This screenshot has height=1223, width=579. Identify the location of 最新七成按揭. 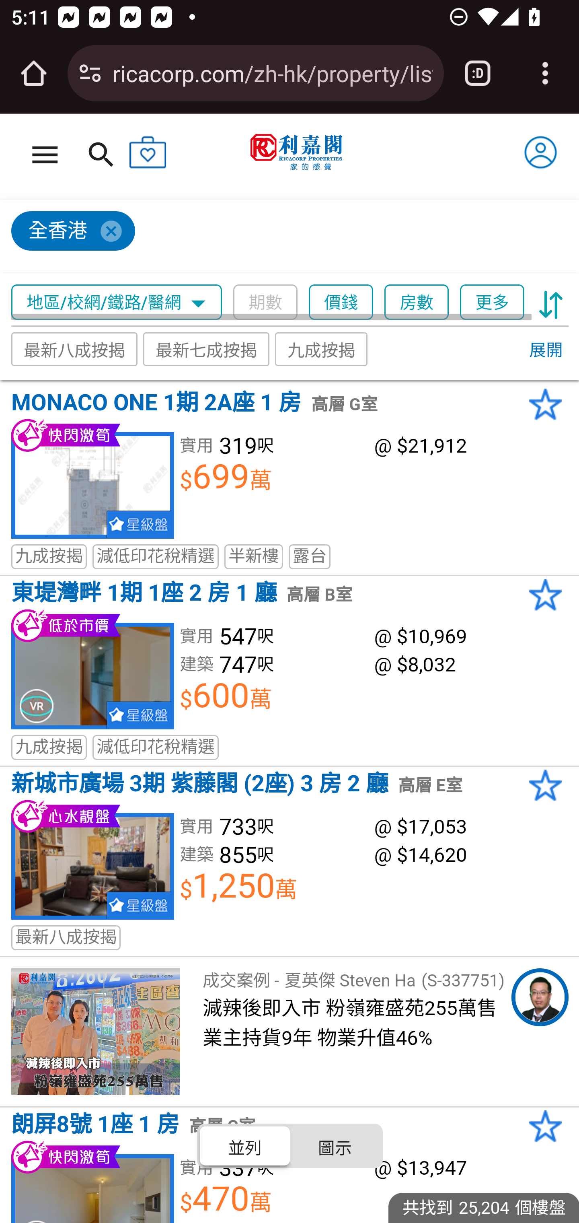
(206, 348).